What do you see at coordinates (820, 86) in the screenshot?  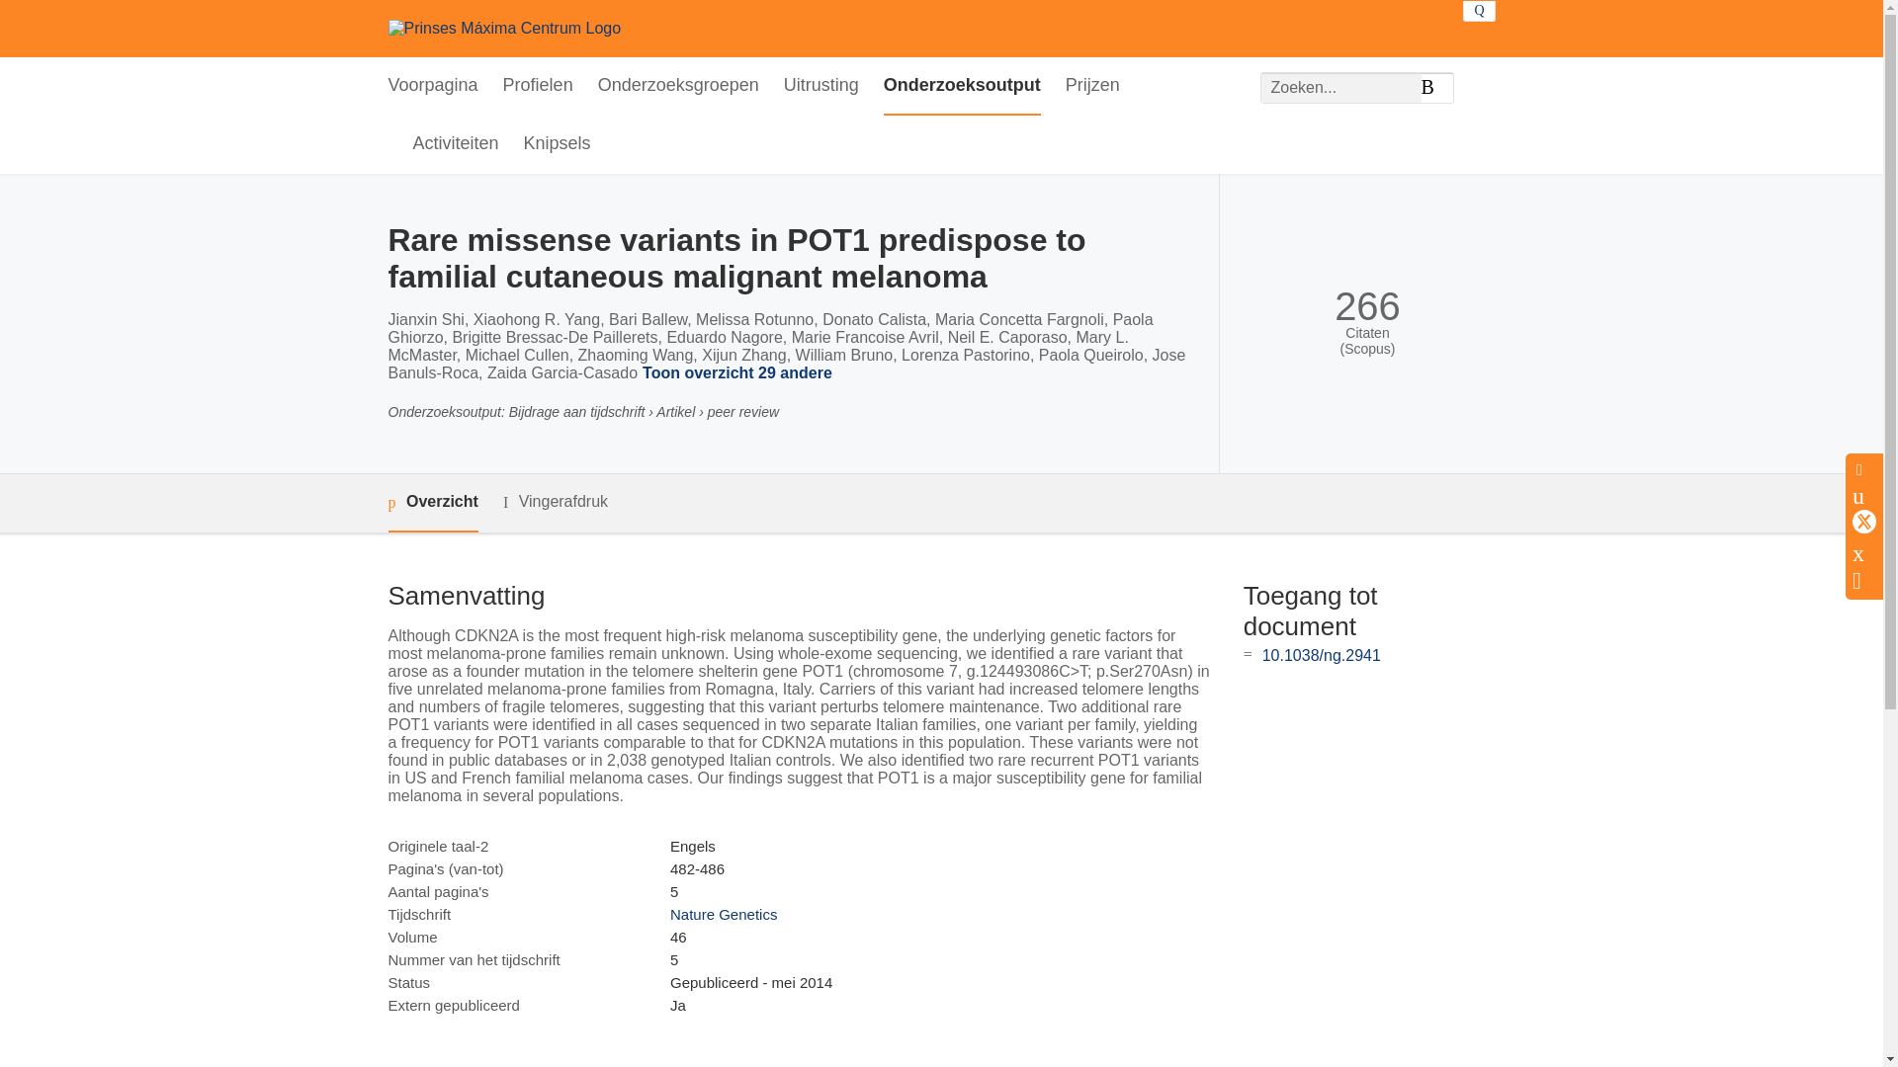 I see `Uitrusting` at bounding box center [820, 86].